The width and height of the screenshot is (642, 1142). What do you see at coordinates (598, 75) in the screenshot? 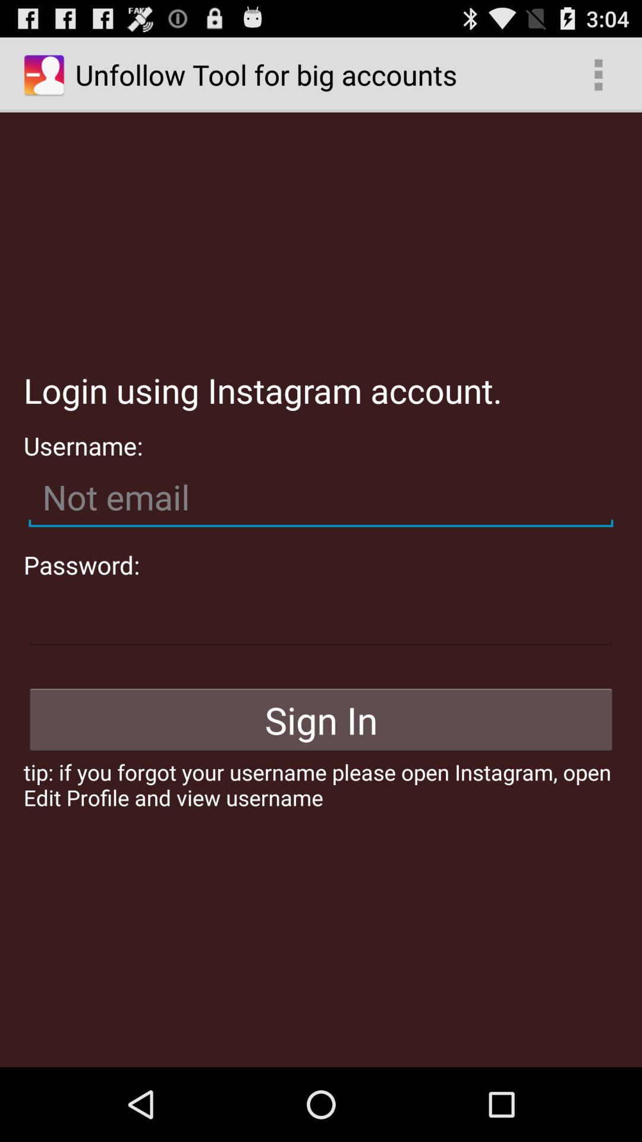
I see `turn off the item above the login using instagram icon` at bounding box center [598, 75].